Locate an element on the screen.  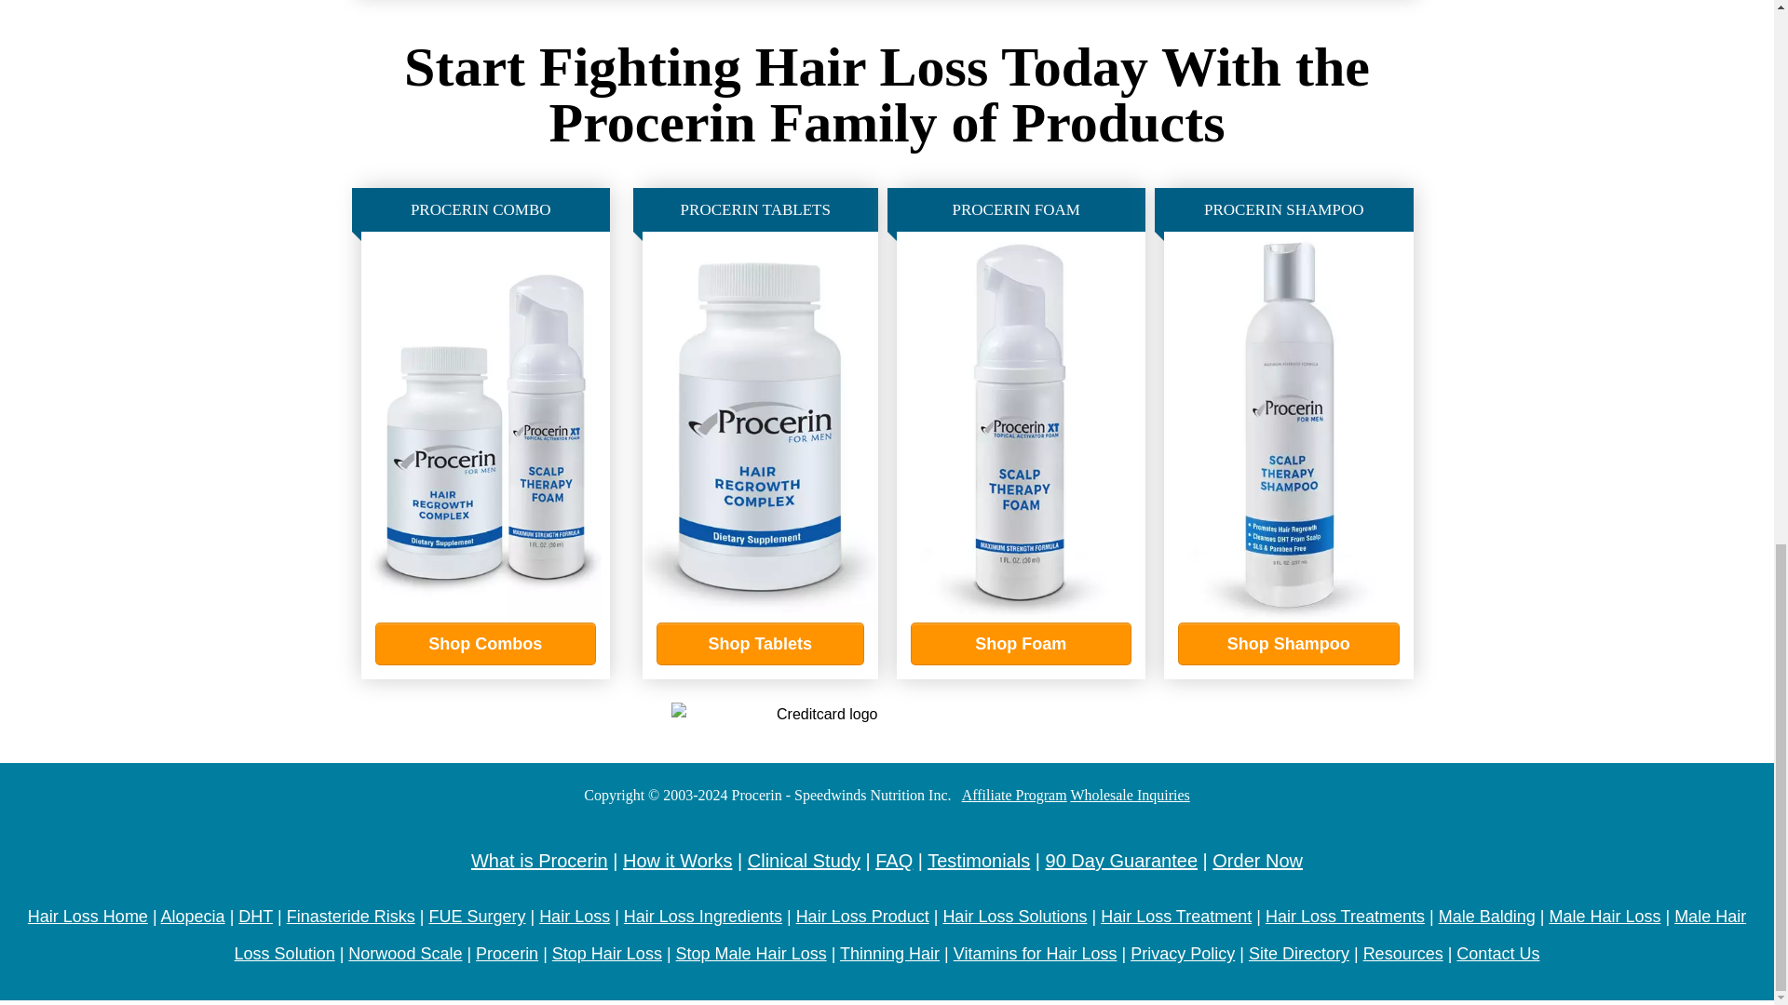
FUE-Surgery is located at coordinates (477, 916).